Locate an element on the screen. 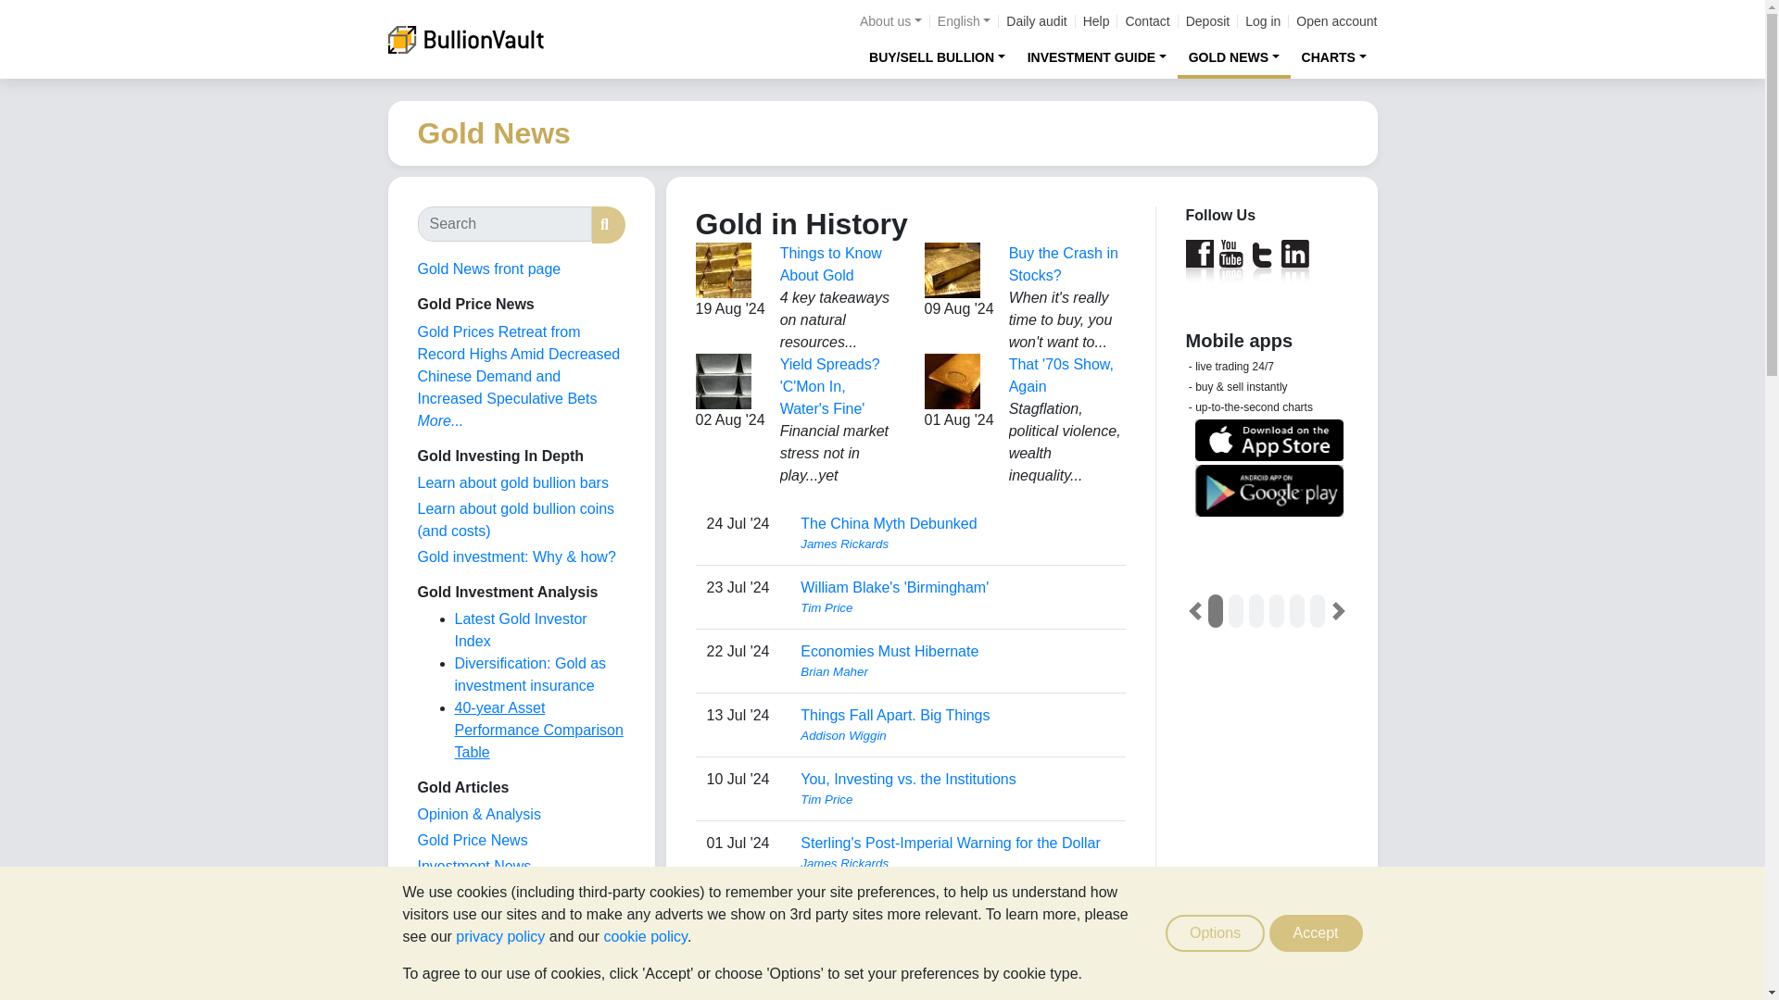 This screenshot has height=1000, width=1779. The View from the Vault is located at coordinates (478, 813).